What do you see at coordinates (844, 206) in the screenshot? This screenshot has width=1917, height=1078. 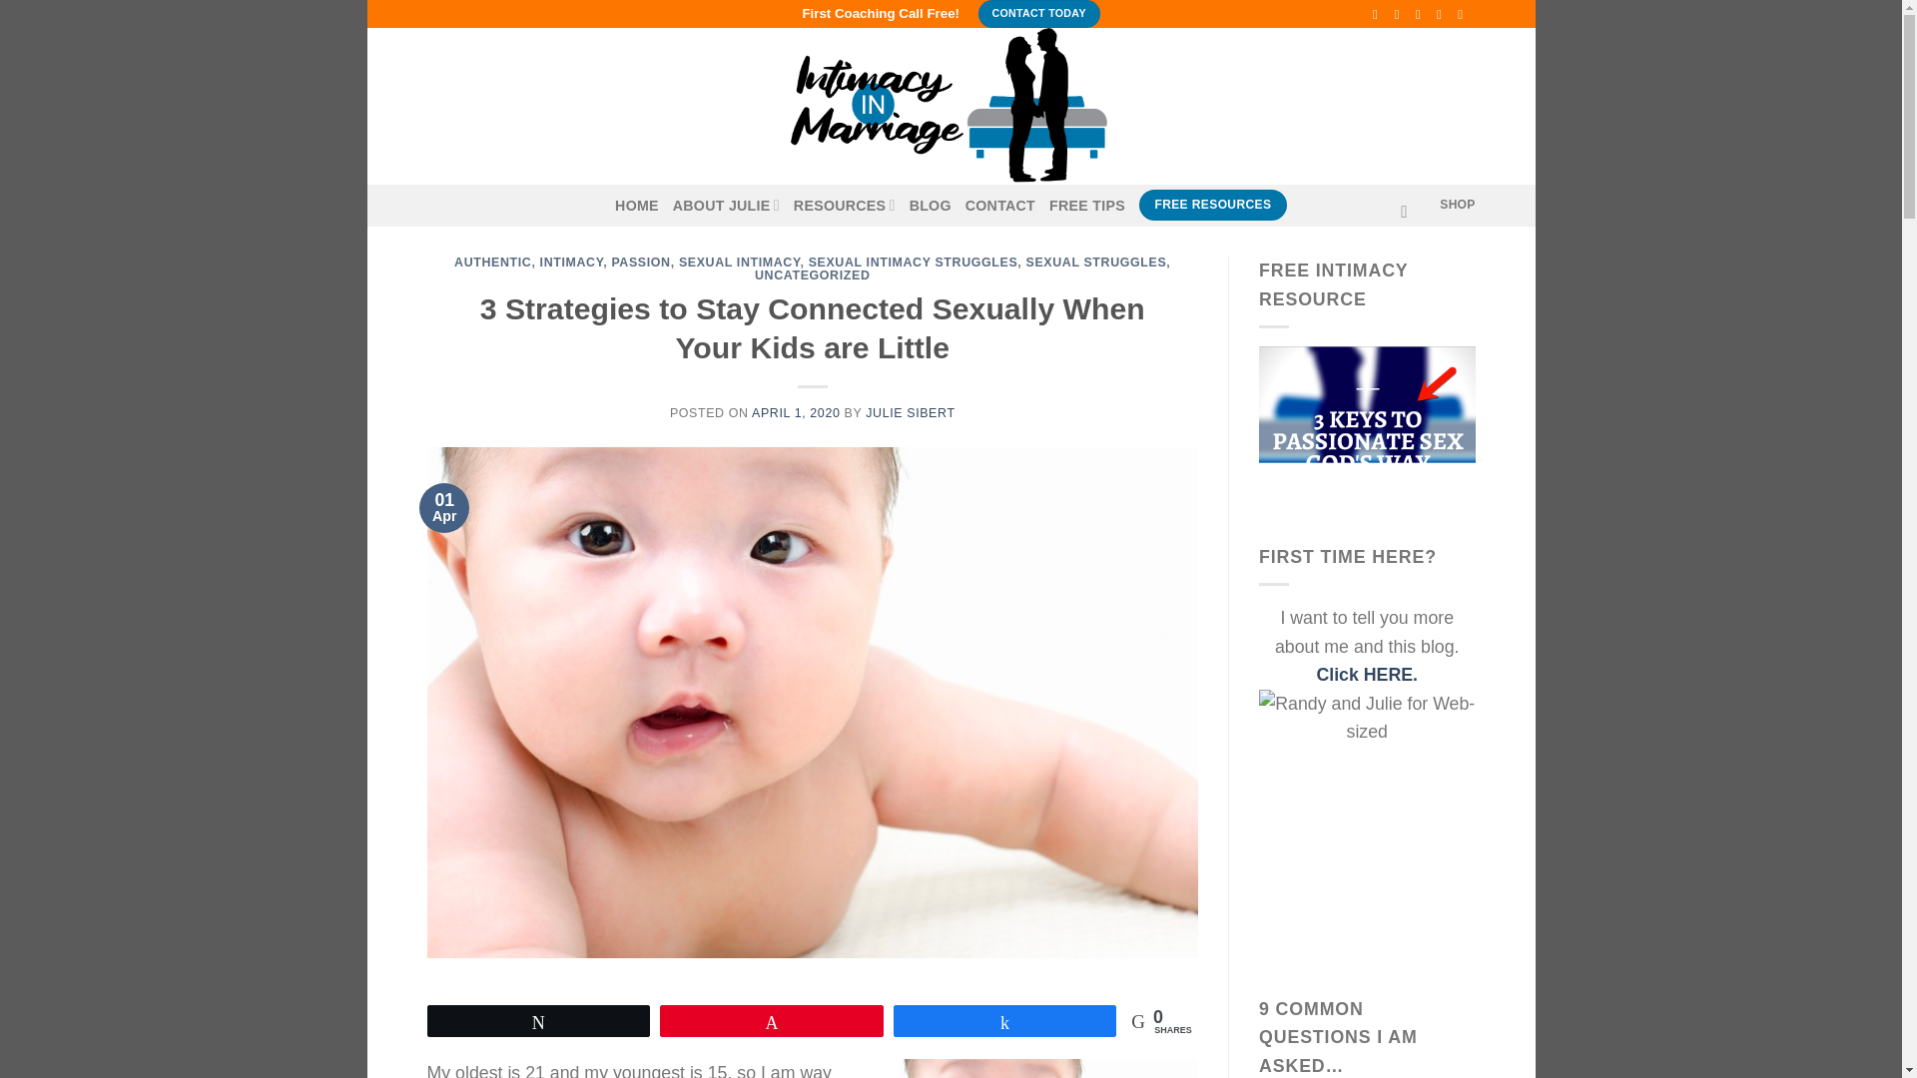 I see `RESOURCES` at bounding box center [844, 206].